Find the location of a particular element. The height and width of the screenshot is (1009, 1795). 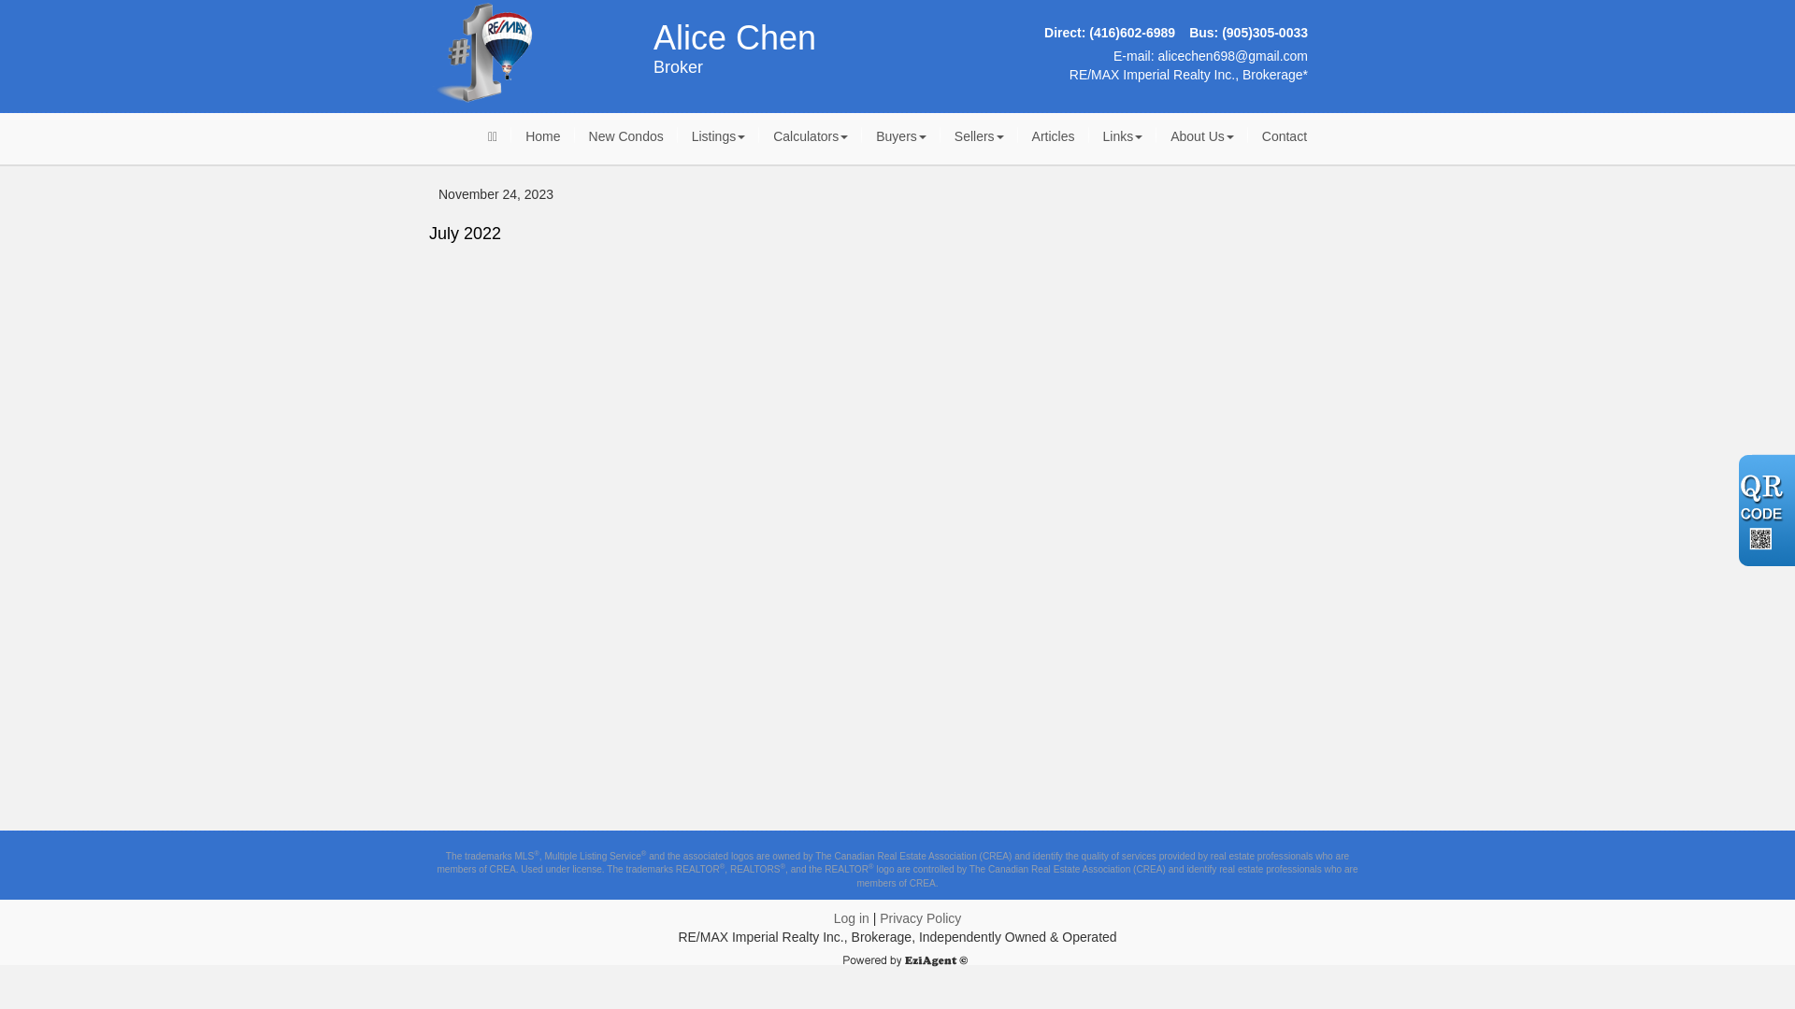

Contact is located at coordinates (1285, 136).